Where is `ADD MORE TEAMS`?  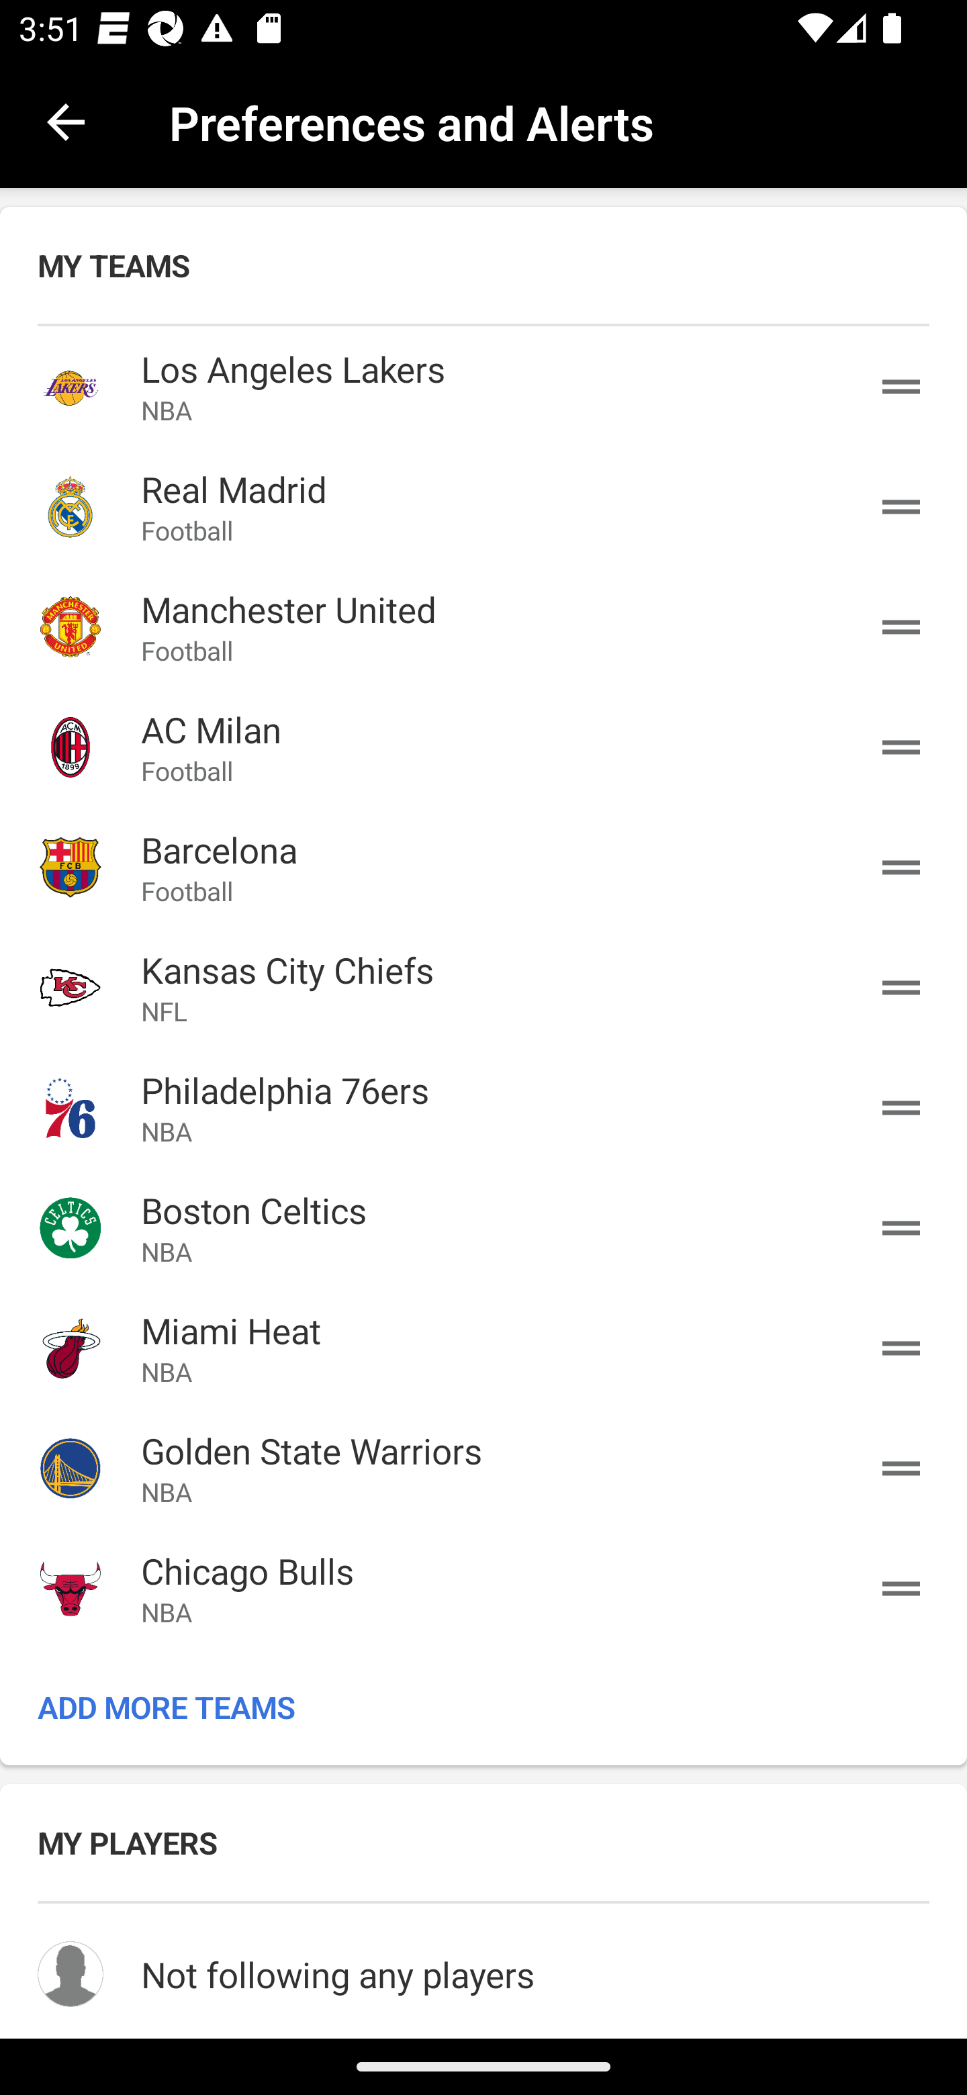
ADD MORE TEAMS is located at coordinates (483, 1707).